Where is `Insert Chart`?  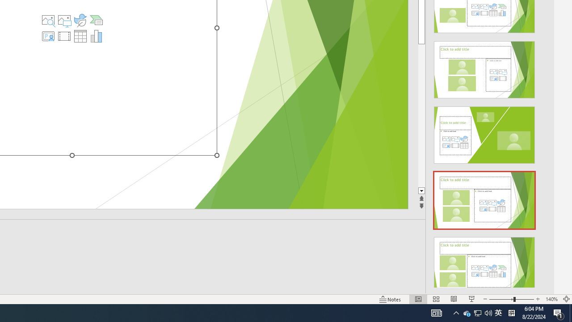
Insert Chart is located at coordinates (96, 36).